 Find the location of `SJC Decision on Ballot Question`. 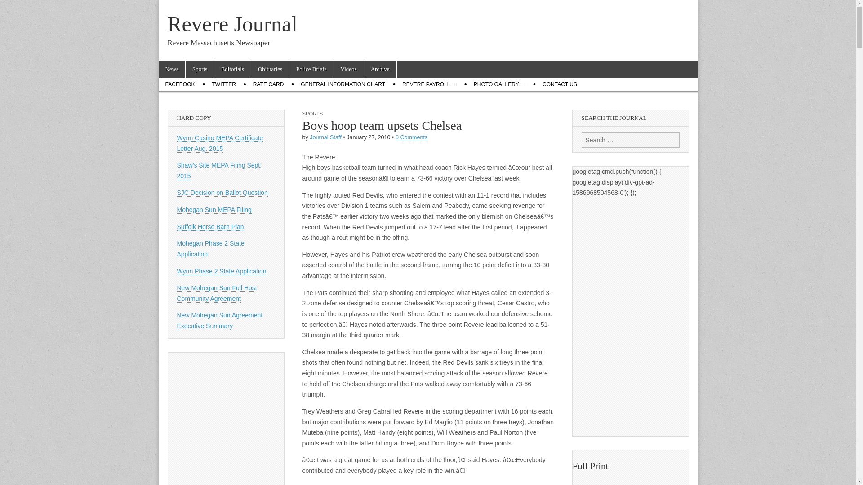

SJC Decision on Ballot Question is located at coordinates (222, 193).